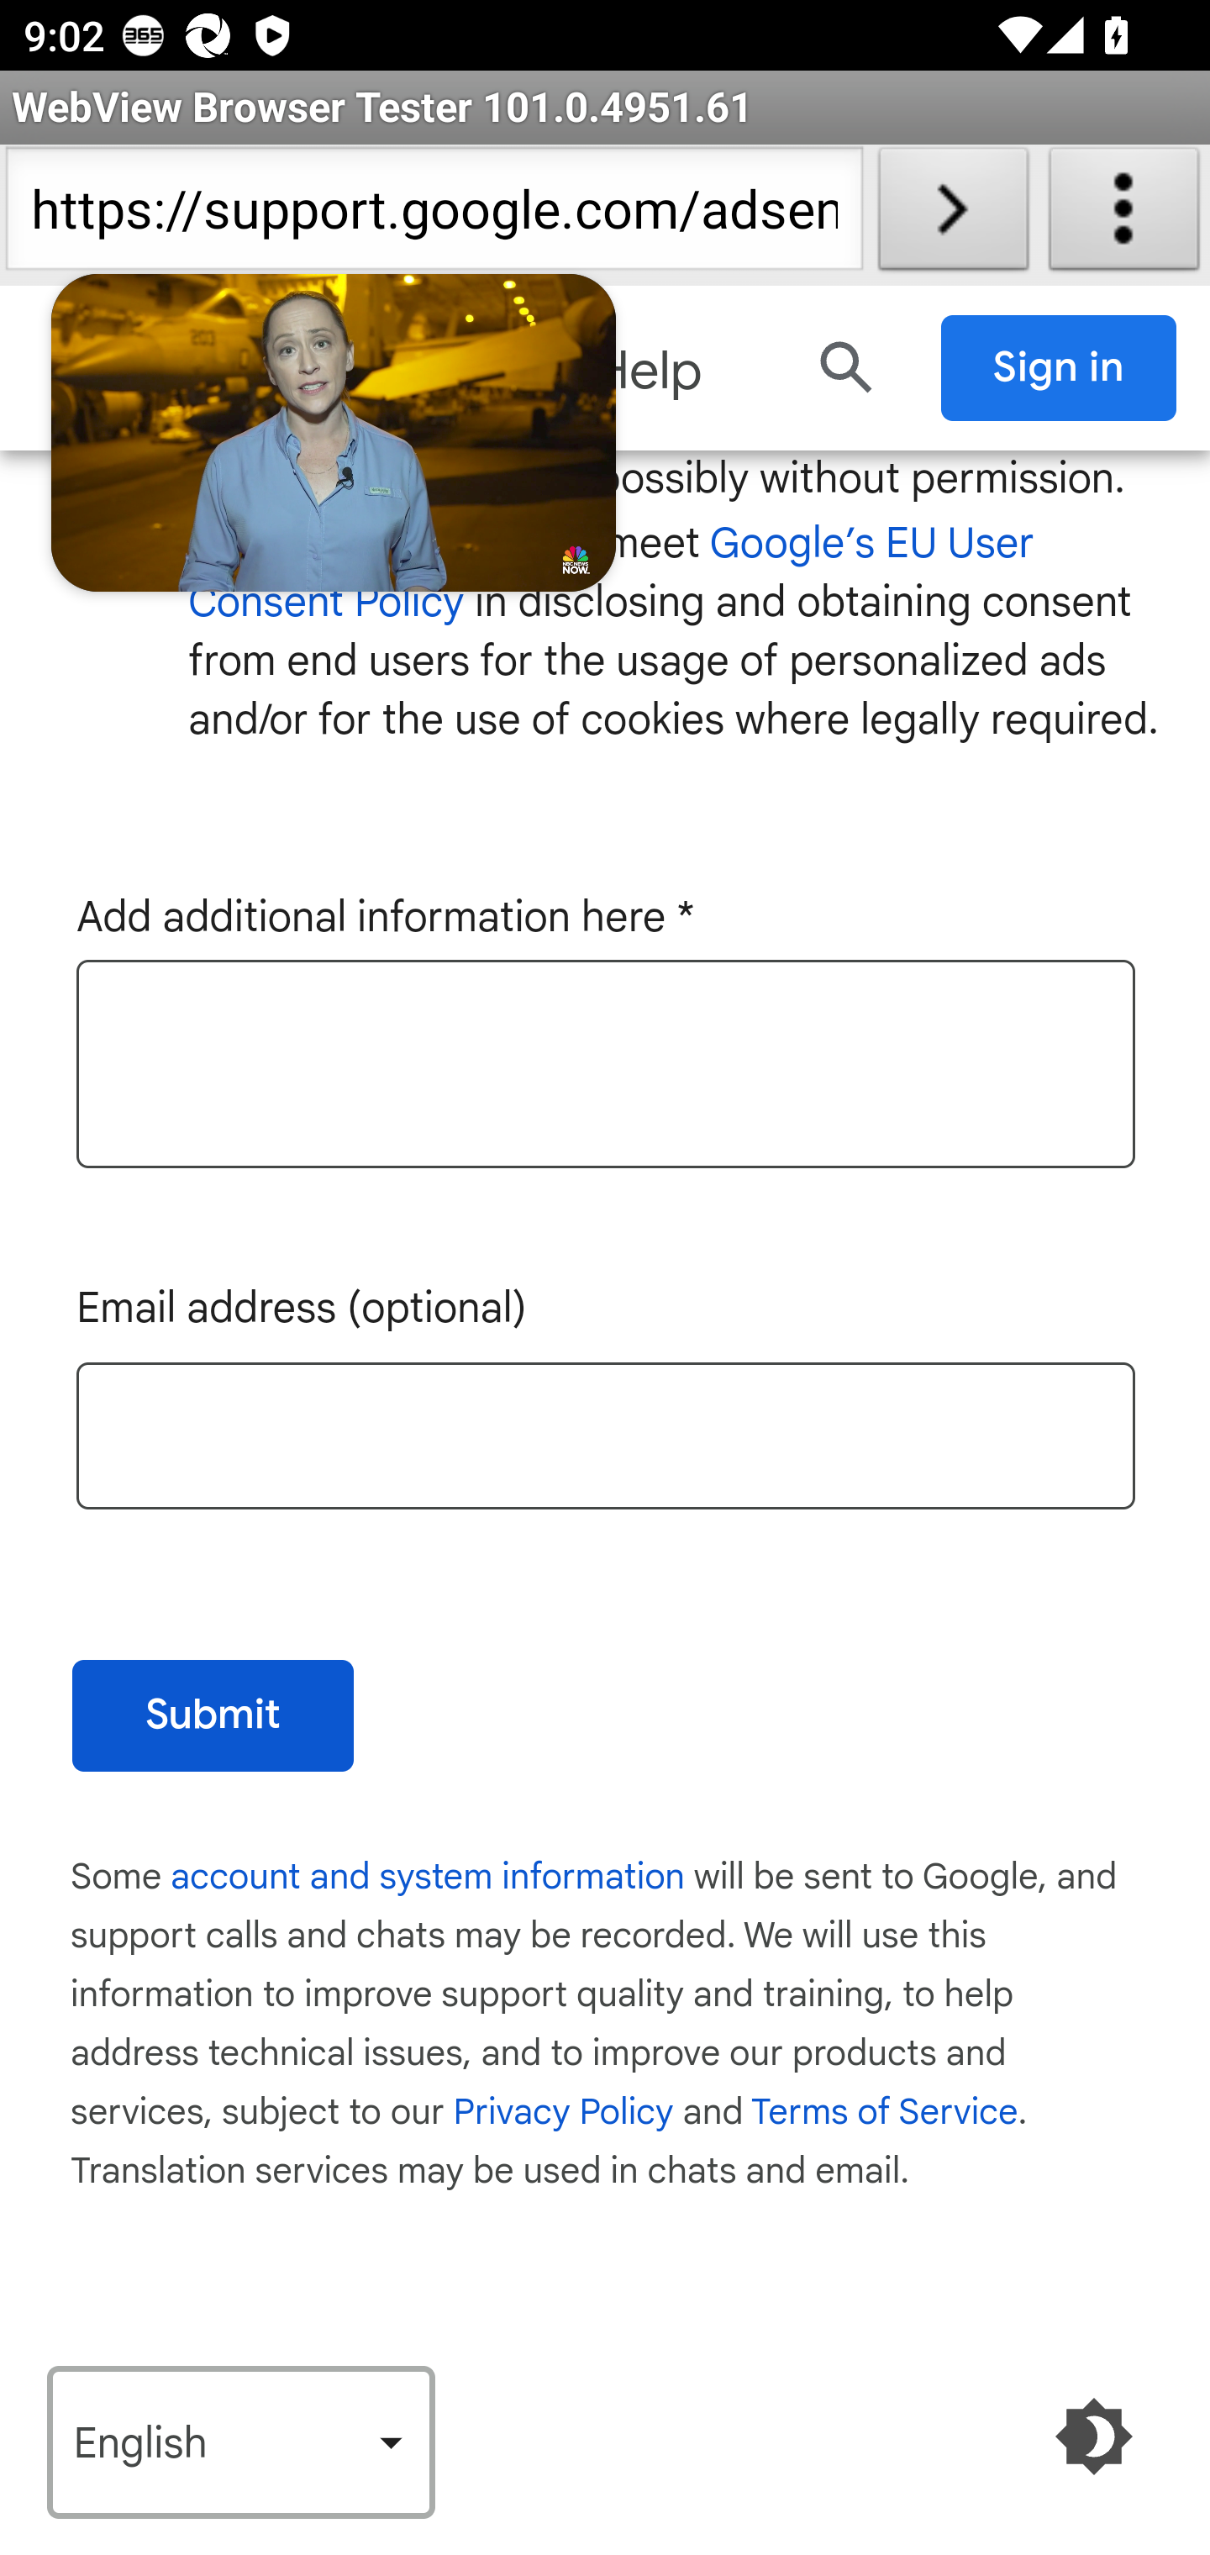  I want to click on Terms of Service, so click(884, 2111).